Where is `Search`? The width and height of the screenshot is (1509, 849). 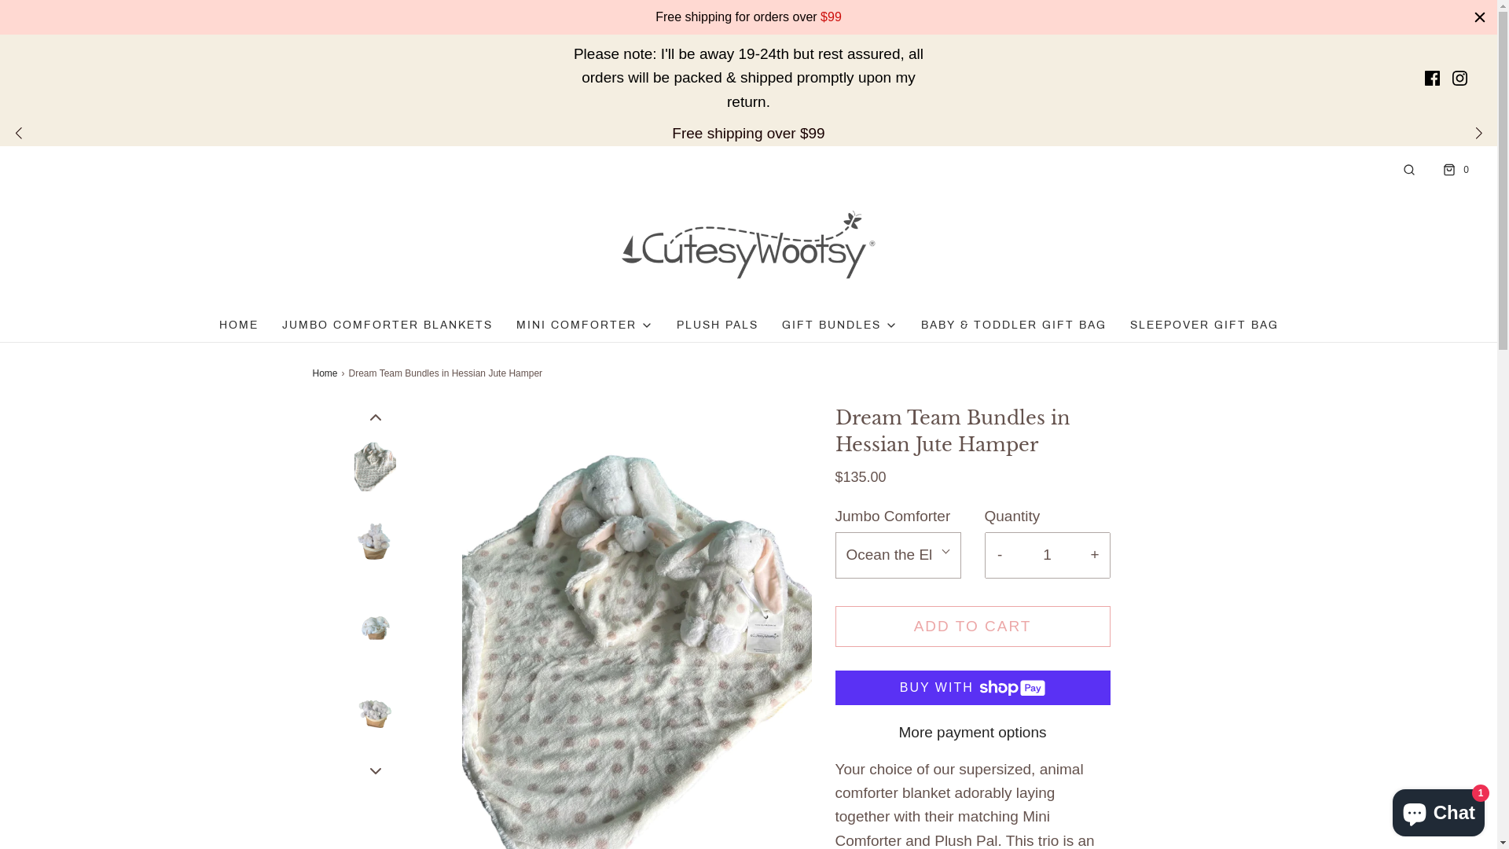
Search is located at coordinates (1409, 170).